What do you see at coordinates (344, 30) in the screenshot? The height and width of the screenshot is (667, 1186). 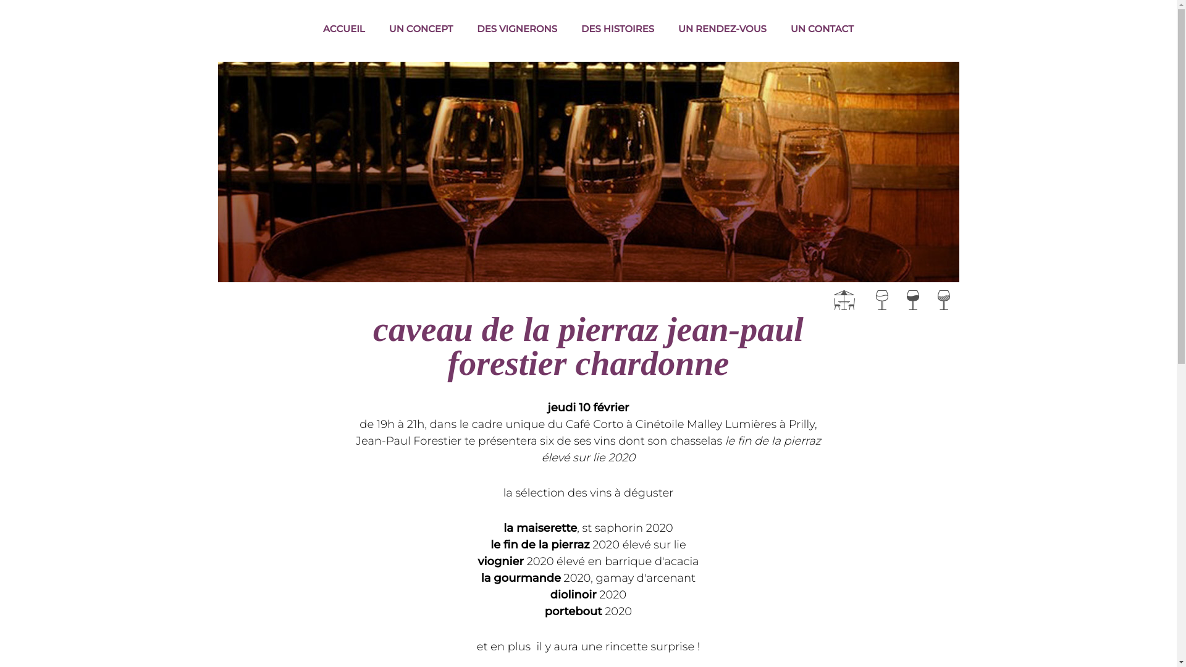 I see `ACCUEIL` at bounding box center [344, 30].